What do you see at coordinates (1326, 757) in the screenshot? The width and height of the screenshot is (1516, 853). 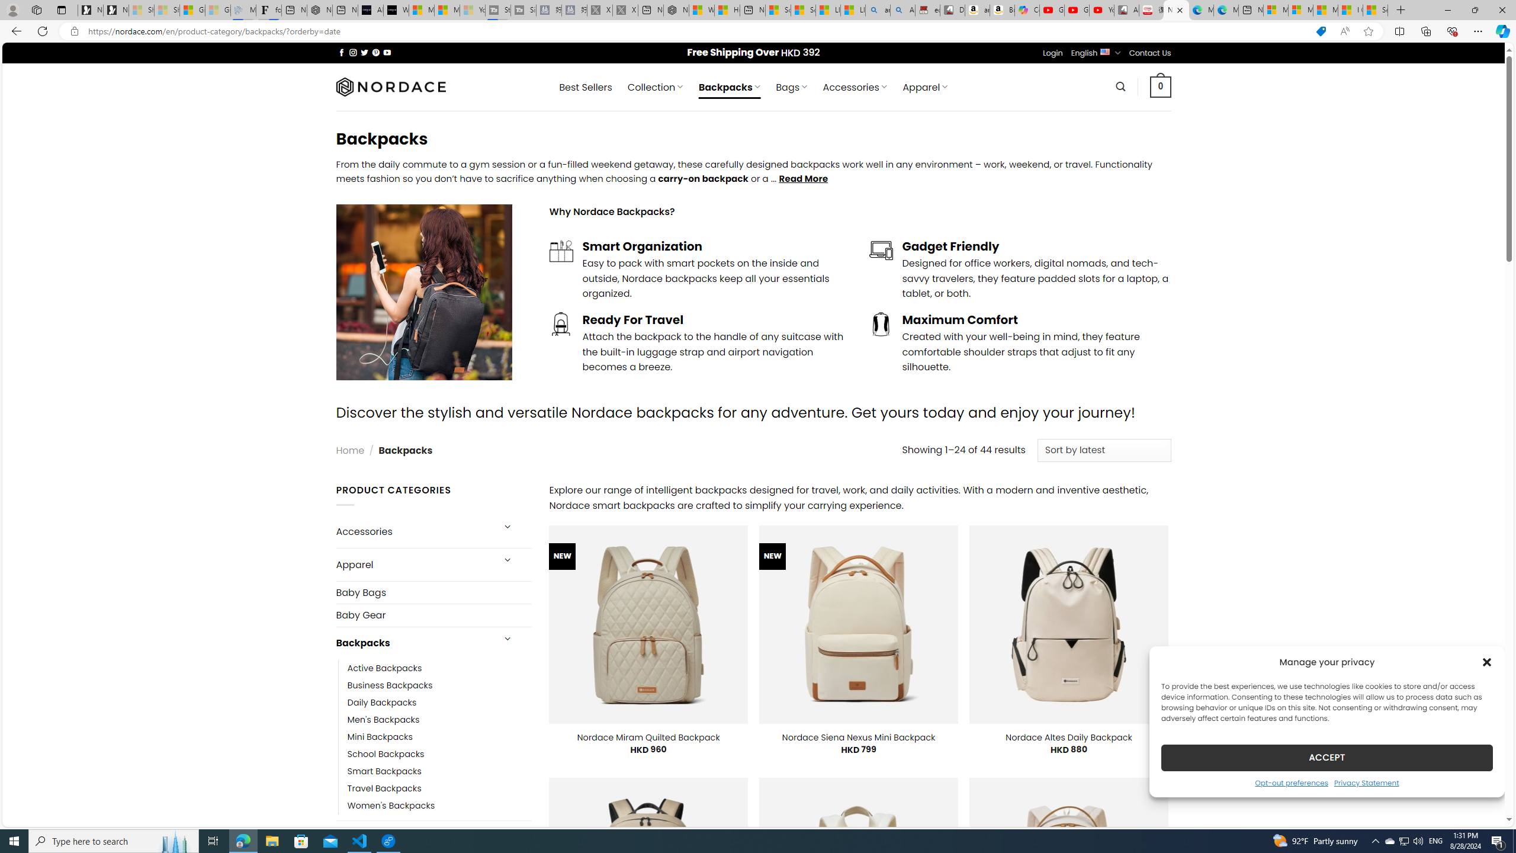 I see `ACCEPT` at bounding box center [1326, 757].